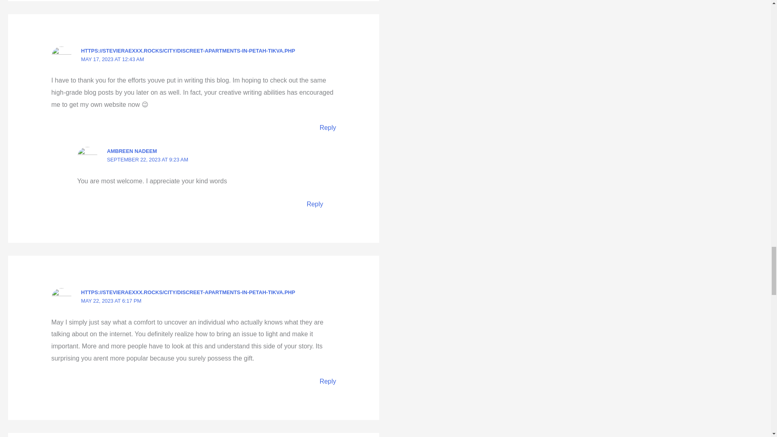 The height and width of the screenshot is (437, 777). What do you see at coordinates (328, 127) in the screenshot?
I see `Reply` at bounding box center [328, 127].